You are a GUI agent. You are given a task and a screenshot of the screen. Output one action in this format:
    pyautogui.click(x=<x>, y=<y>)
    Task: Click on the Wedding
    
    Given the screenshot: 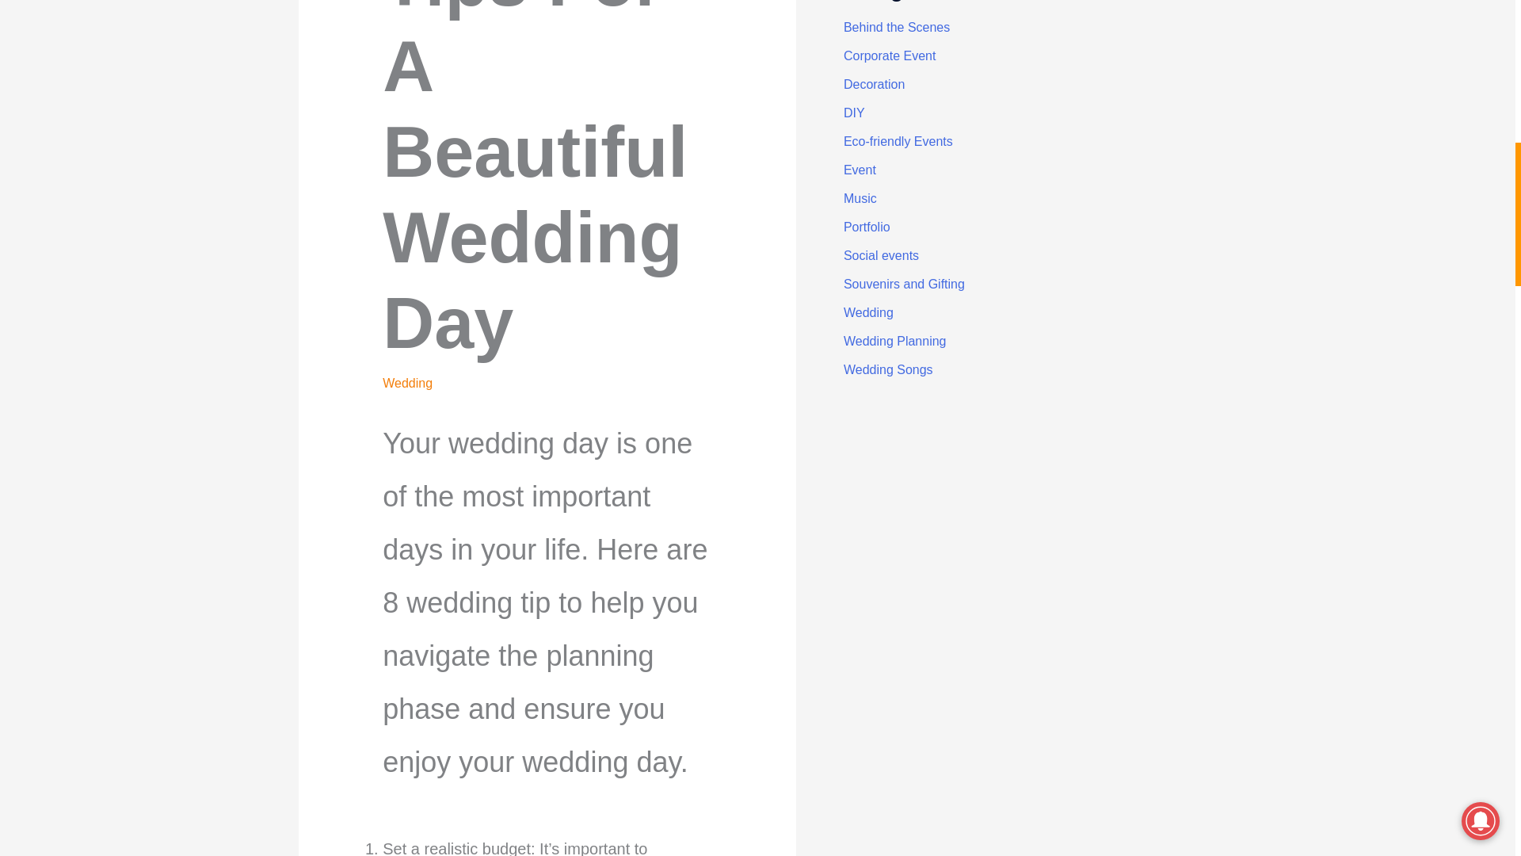 What is the action you would take?
    pyautogui.click(x=407, y=384)
    